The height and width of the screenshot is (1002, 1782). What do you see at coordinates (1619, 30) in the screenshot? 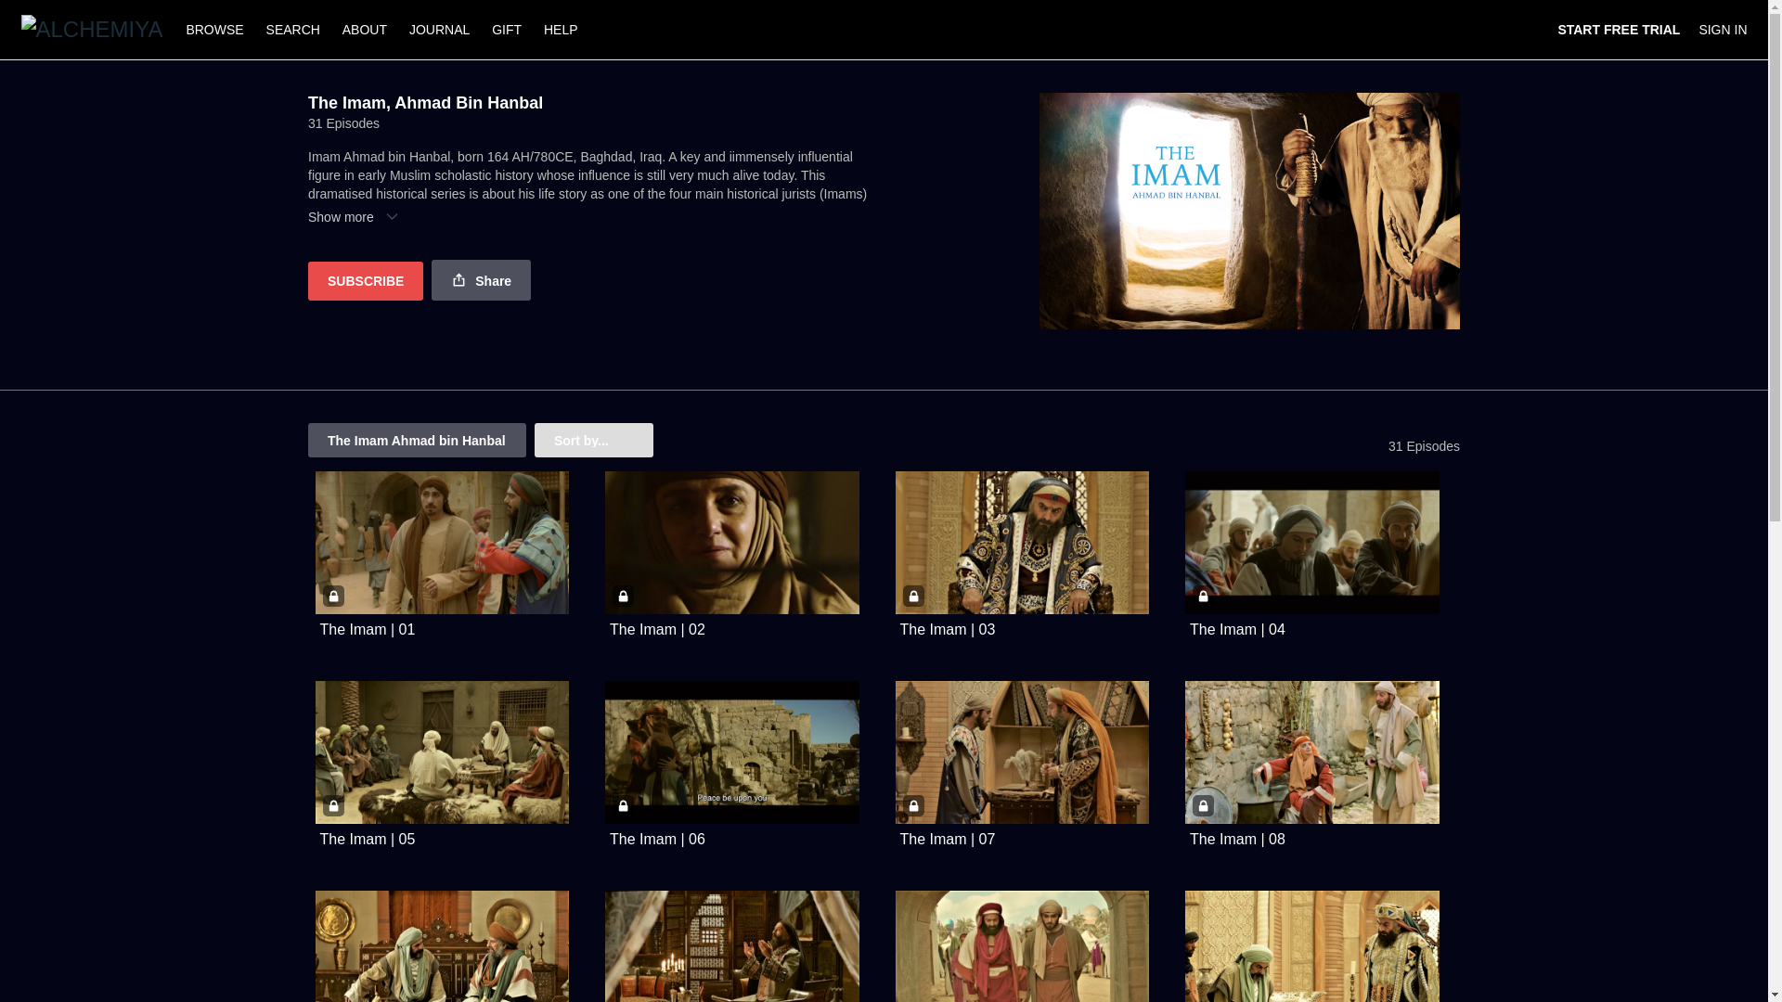
I see `START FREE TRIAL` at bounding box center [1619, 30].